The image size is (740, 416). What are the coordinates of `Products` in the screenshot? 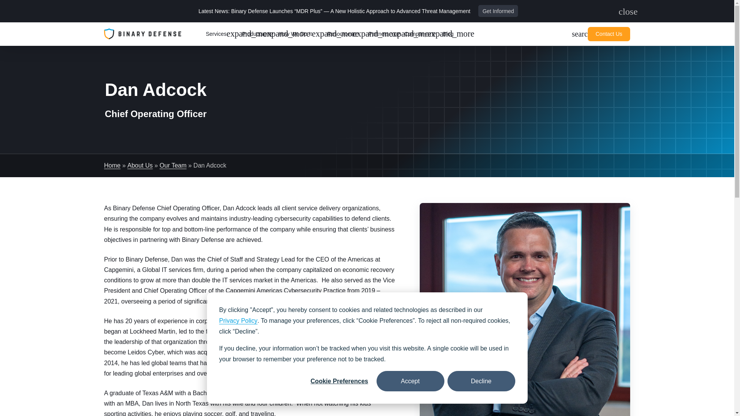 It's located at (257, 34).